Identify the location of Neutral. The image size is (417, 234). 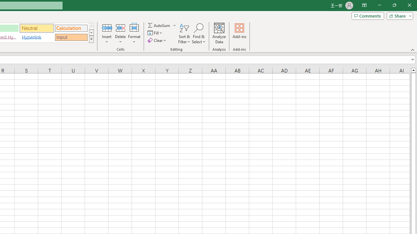
(37, 28).